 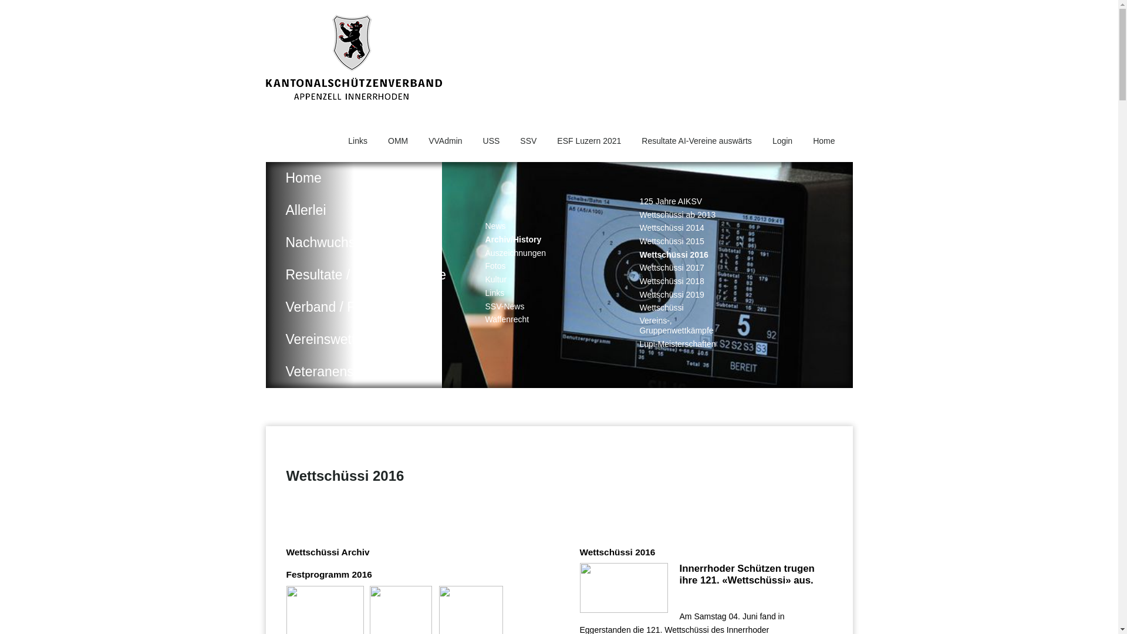 I want to click on Allerlei, so click(x=365, y=210).